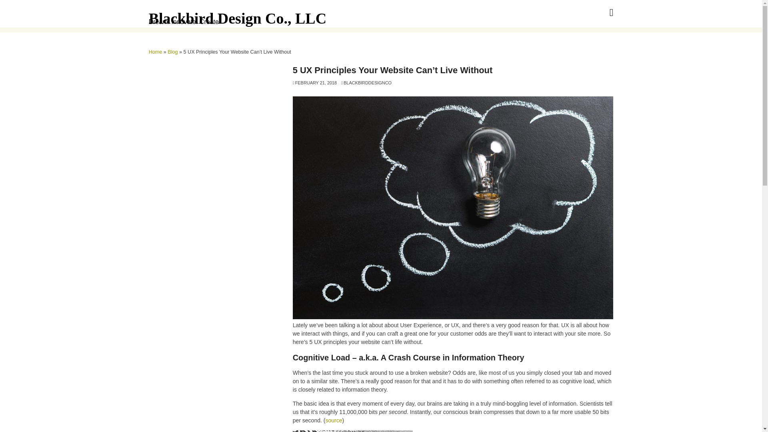 Image resolution: width=768 pixels, height=432 pixels. I want to click on FEBRUARY 21, 2018, so click(314, 82).